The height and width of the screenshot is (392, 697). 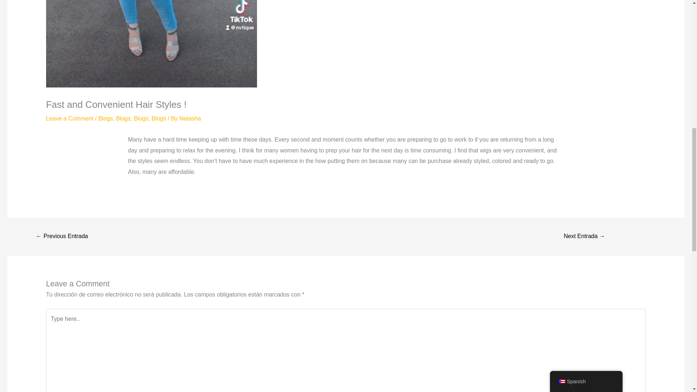 What do you see at coordinates (584, 237) in the screenshot?
I see `The NVtique Experience !` at bounding box center [584, 237].